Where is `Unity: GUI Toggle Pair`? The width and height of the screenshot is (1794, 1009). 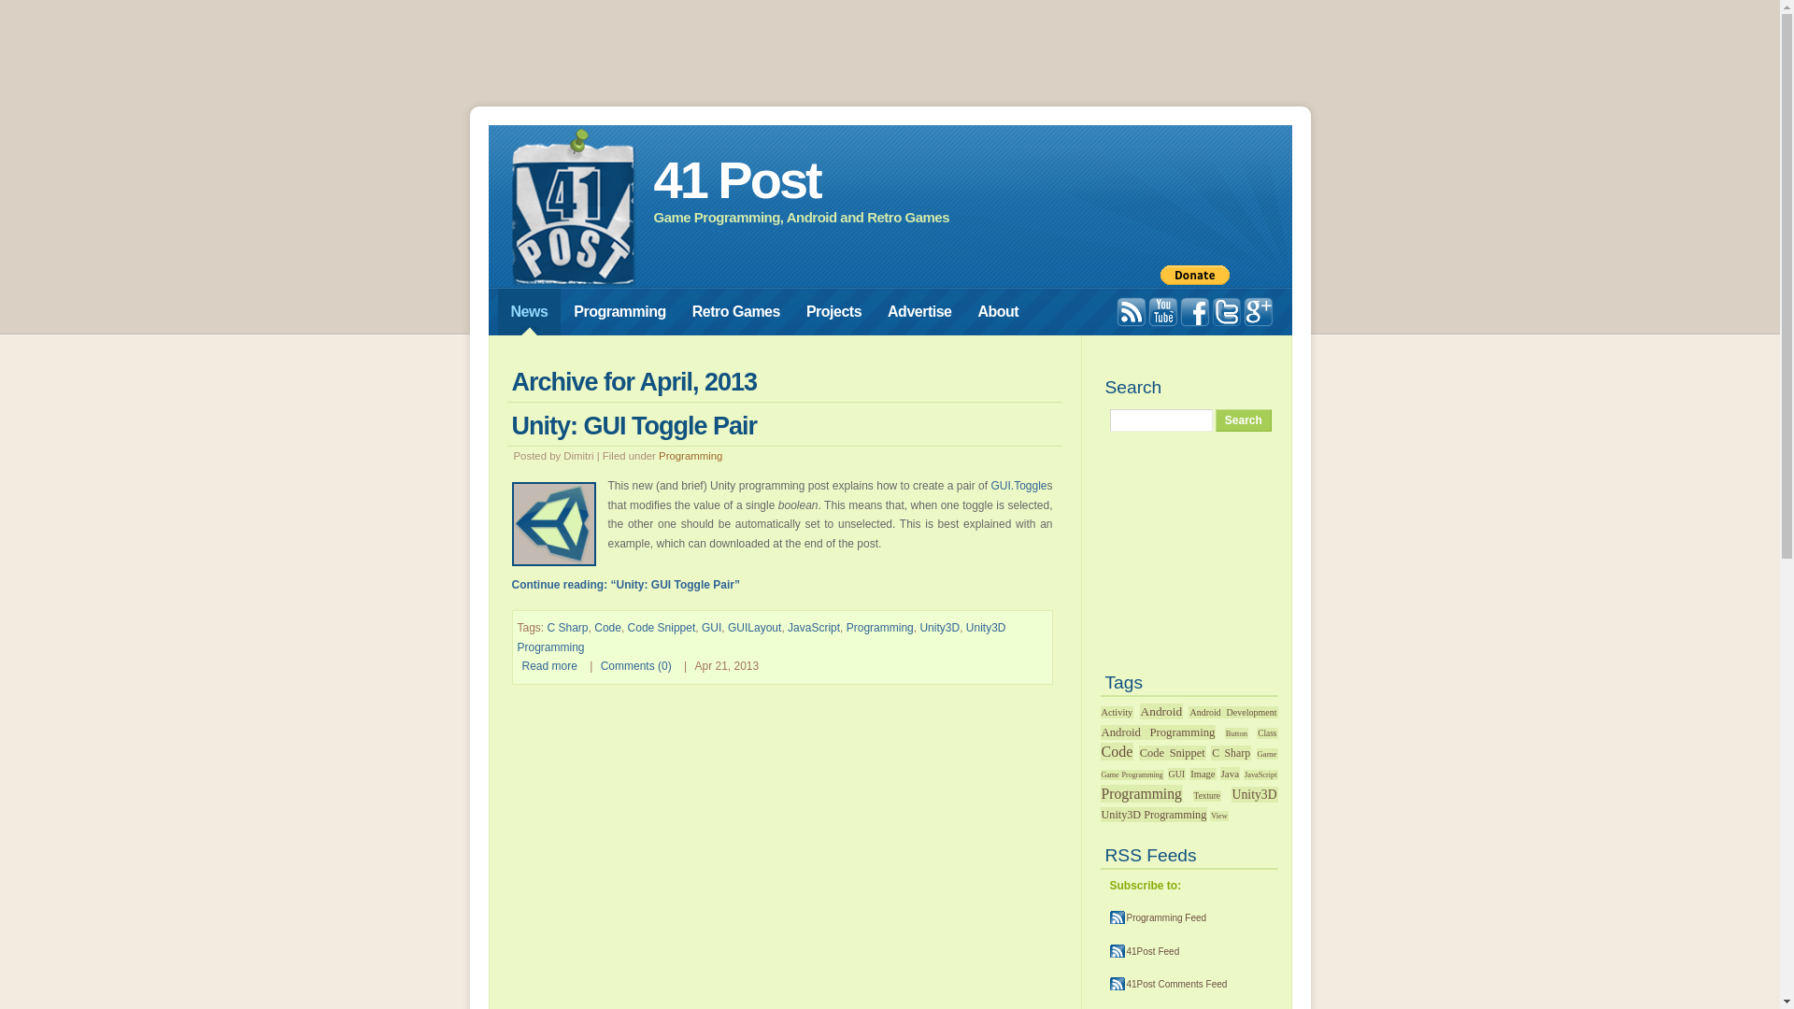
Unity: GUI Toggle Pair is located at coordinates (635, 426).